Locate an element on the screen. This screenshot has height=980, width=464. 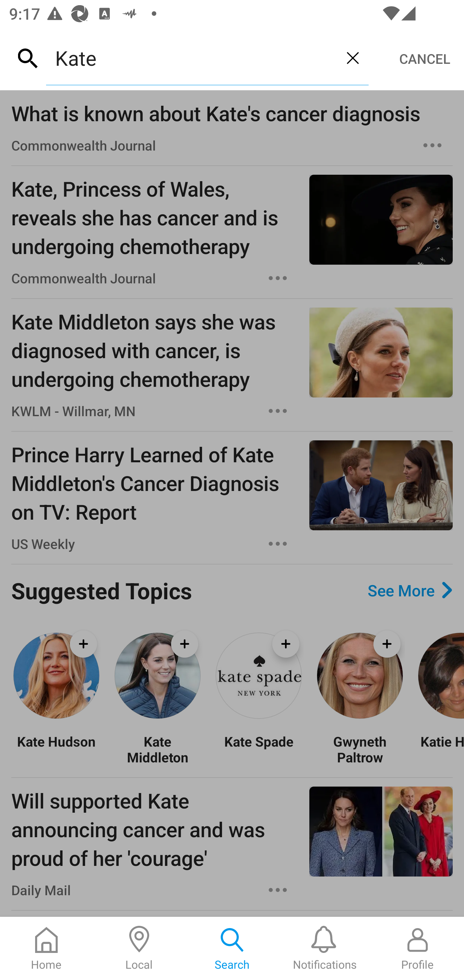
Clear query is located at coordinates (353, 58).